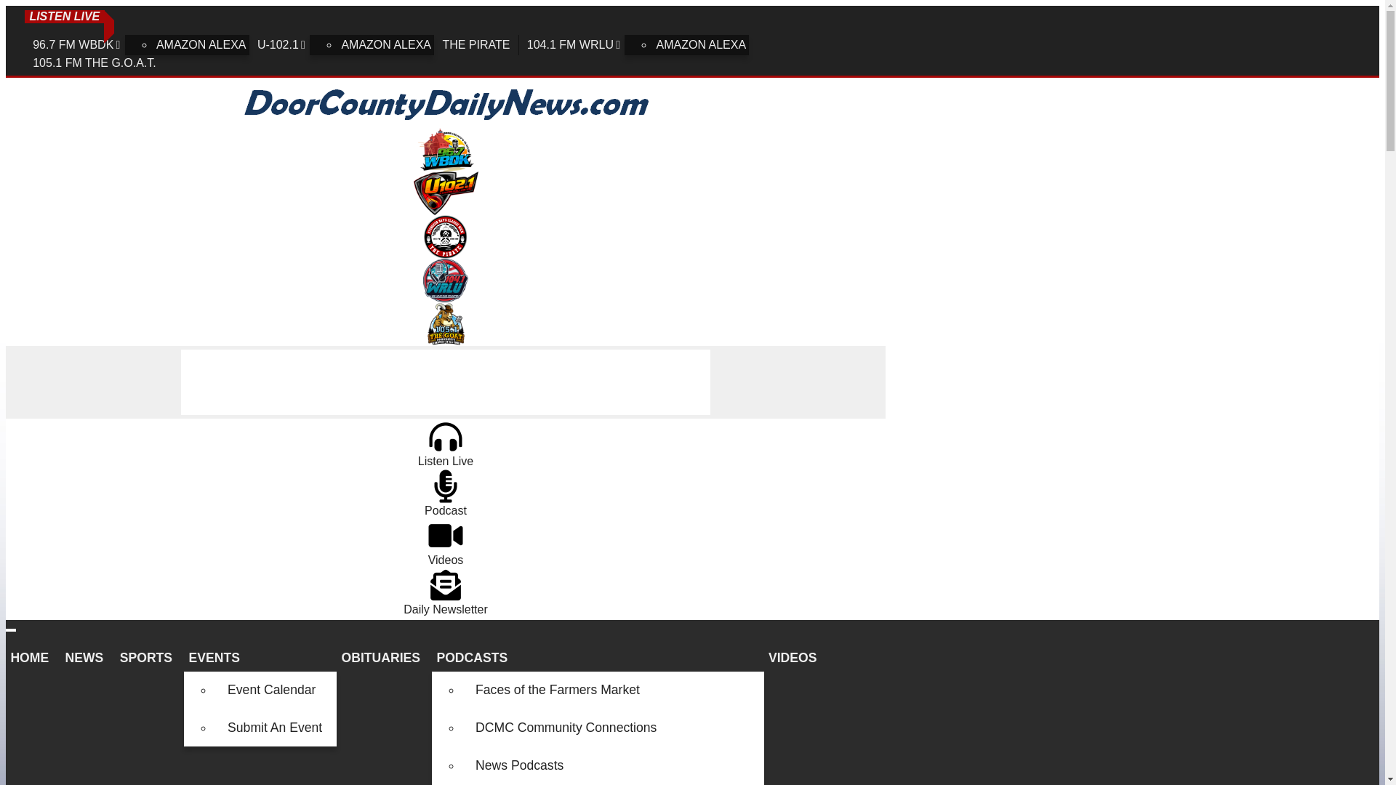  Describe the element at coordinates (275, 728) in the screenshot. I see `Submit An Event` at that location.